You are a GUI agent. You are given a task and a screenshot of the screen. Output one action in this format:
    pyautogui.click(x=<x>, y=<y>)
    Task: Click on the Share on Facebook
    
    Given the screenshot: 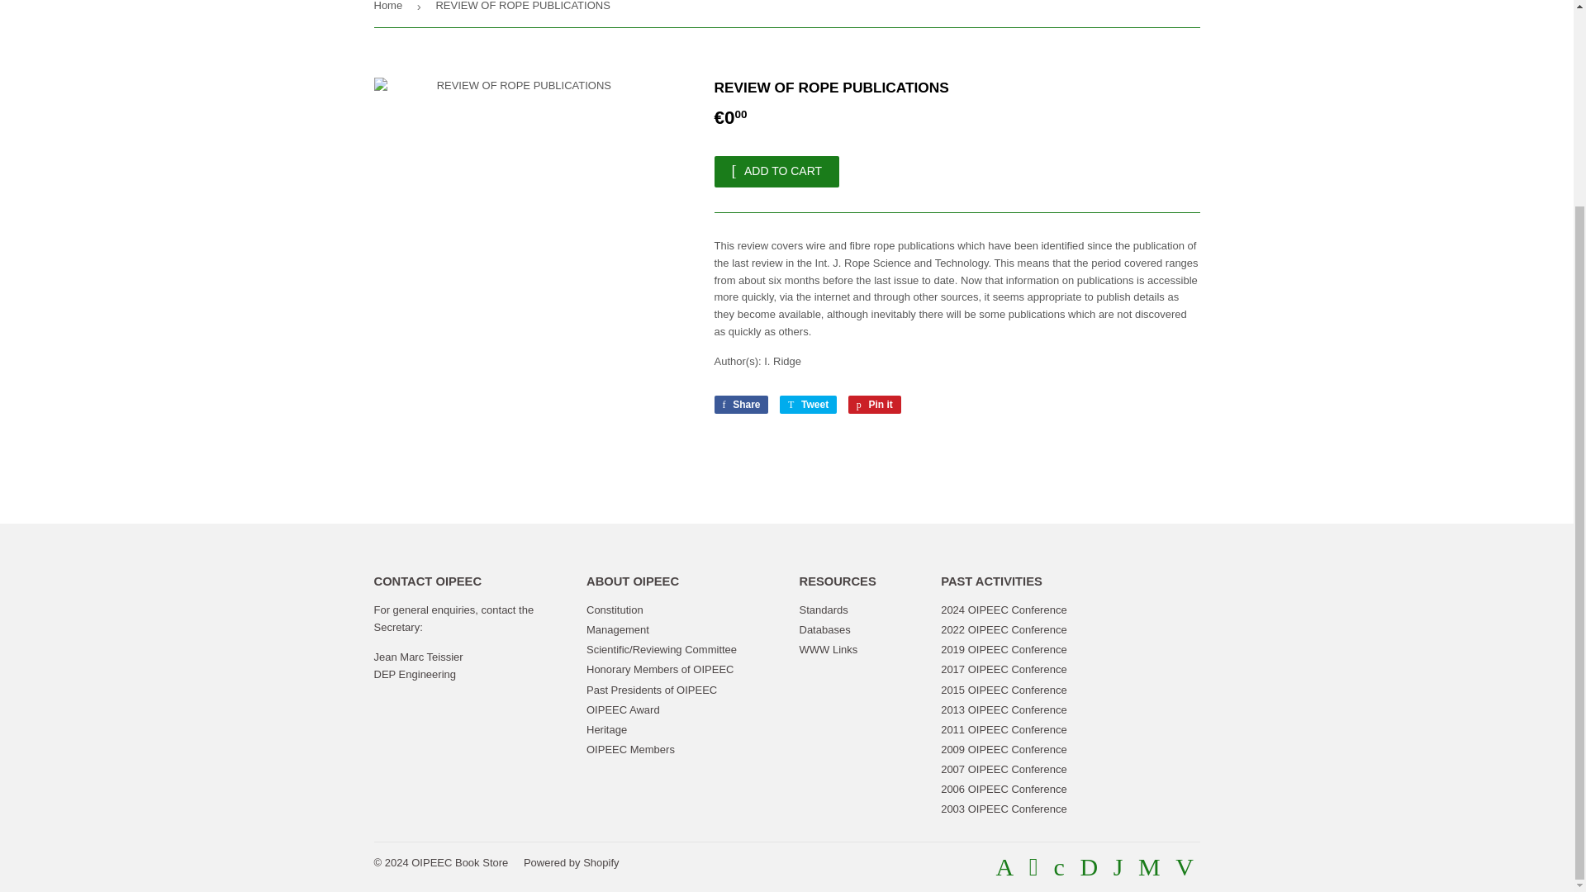 What is the action you would take?
    pyautogui.click(x=740, y=405)
    